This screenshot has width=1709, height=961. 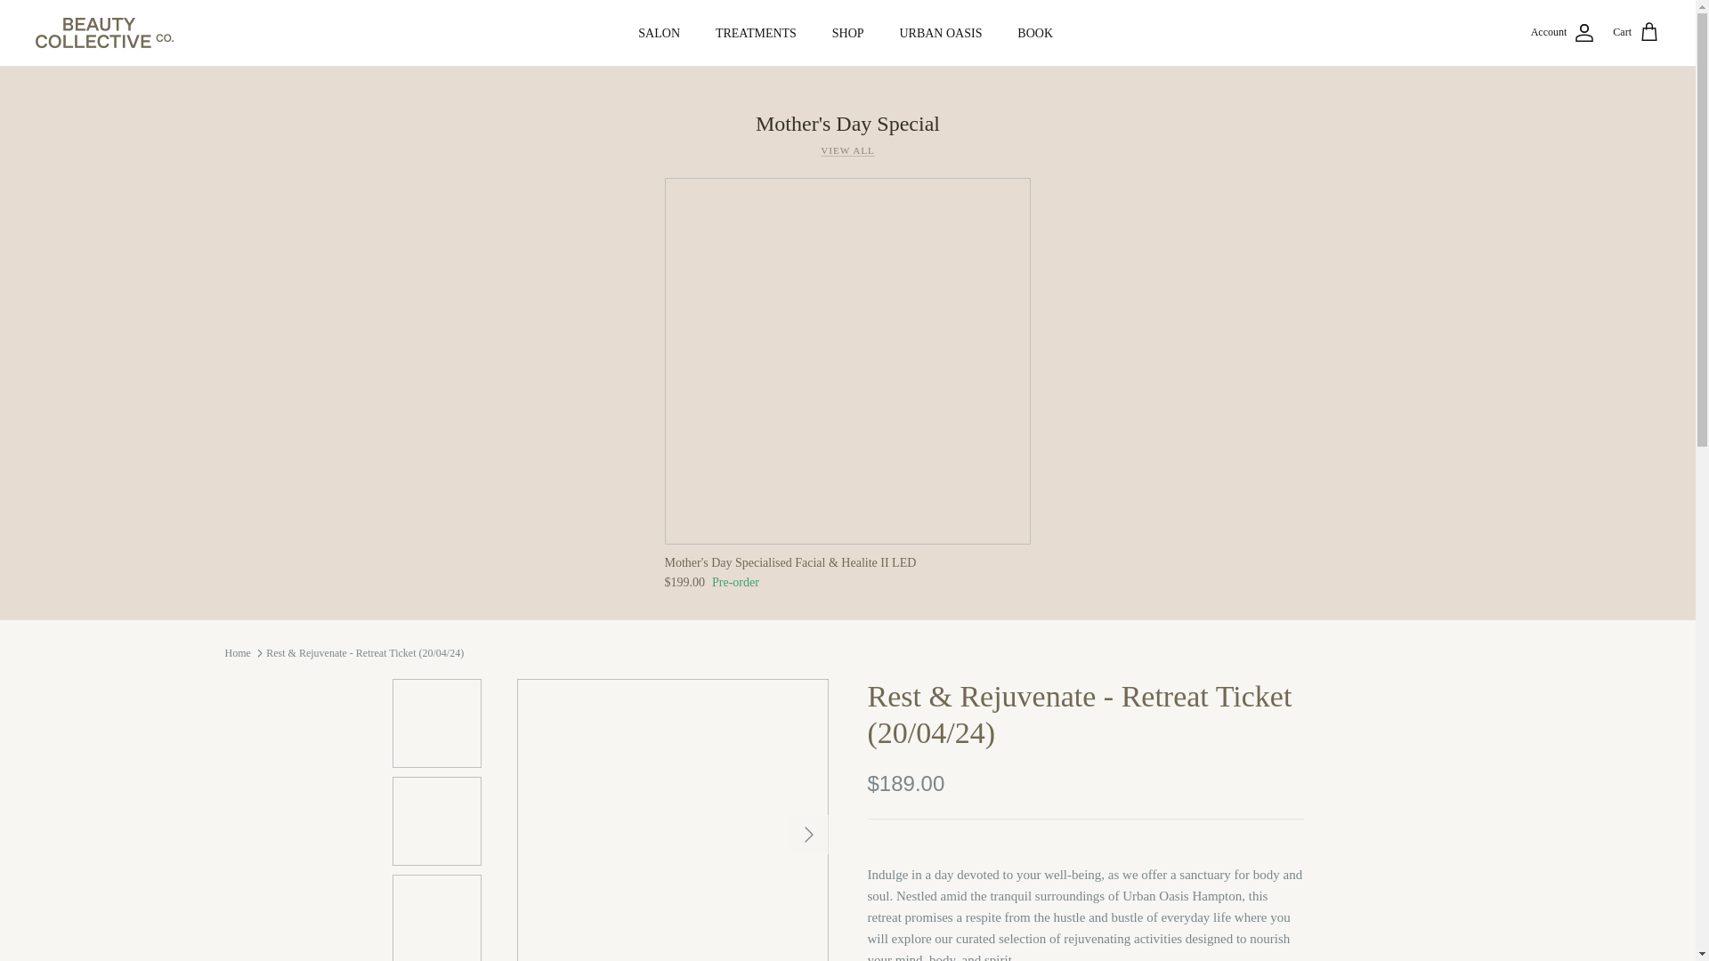 What do you see at coordinates (1035, 32) in the screenshot?
I see `BOOK` at bounding box center [1035, 32].